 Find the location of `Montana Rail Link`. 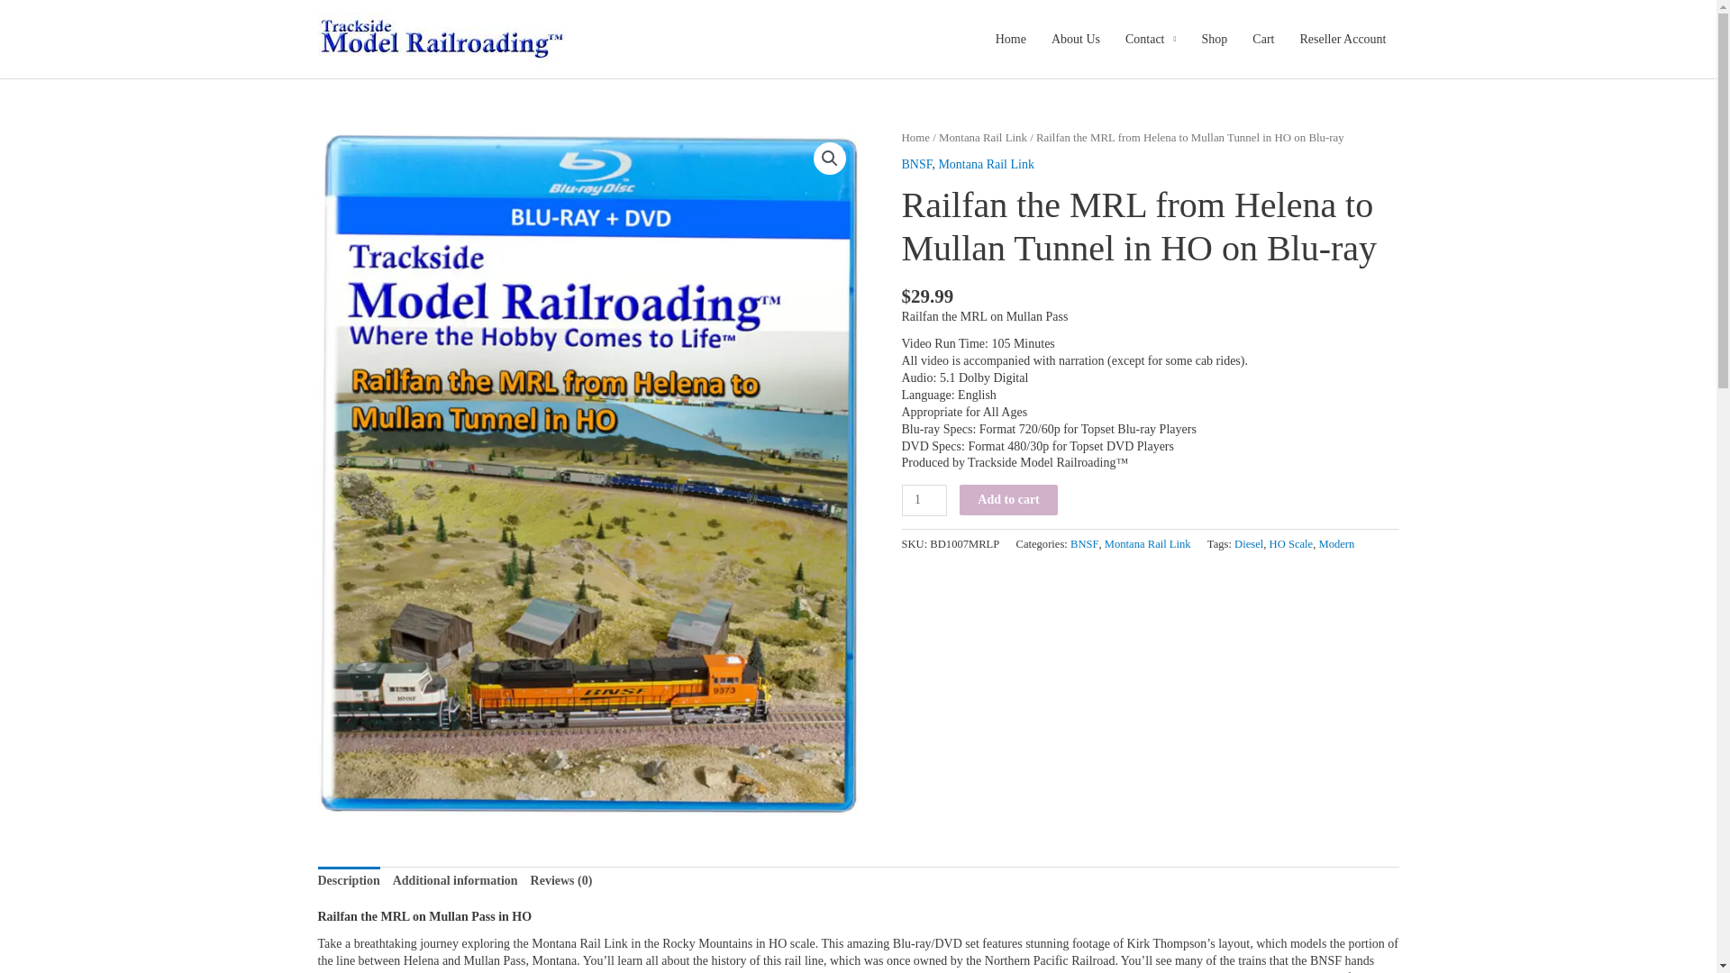

Montana Rail Link is located at coordinates (1148, 544).